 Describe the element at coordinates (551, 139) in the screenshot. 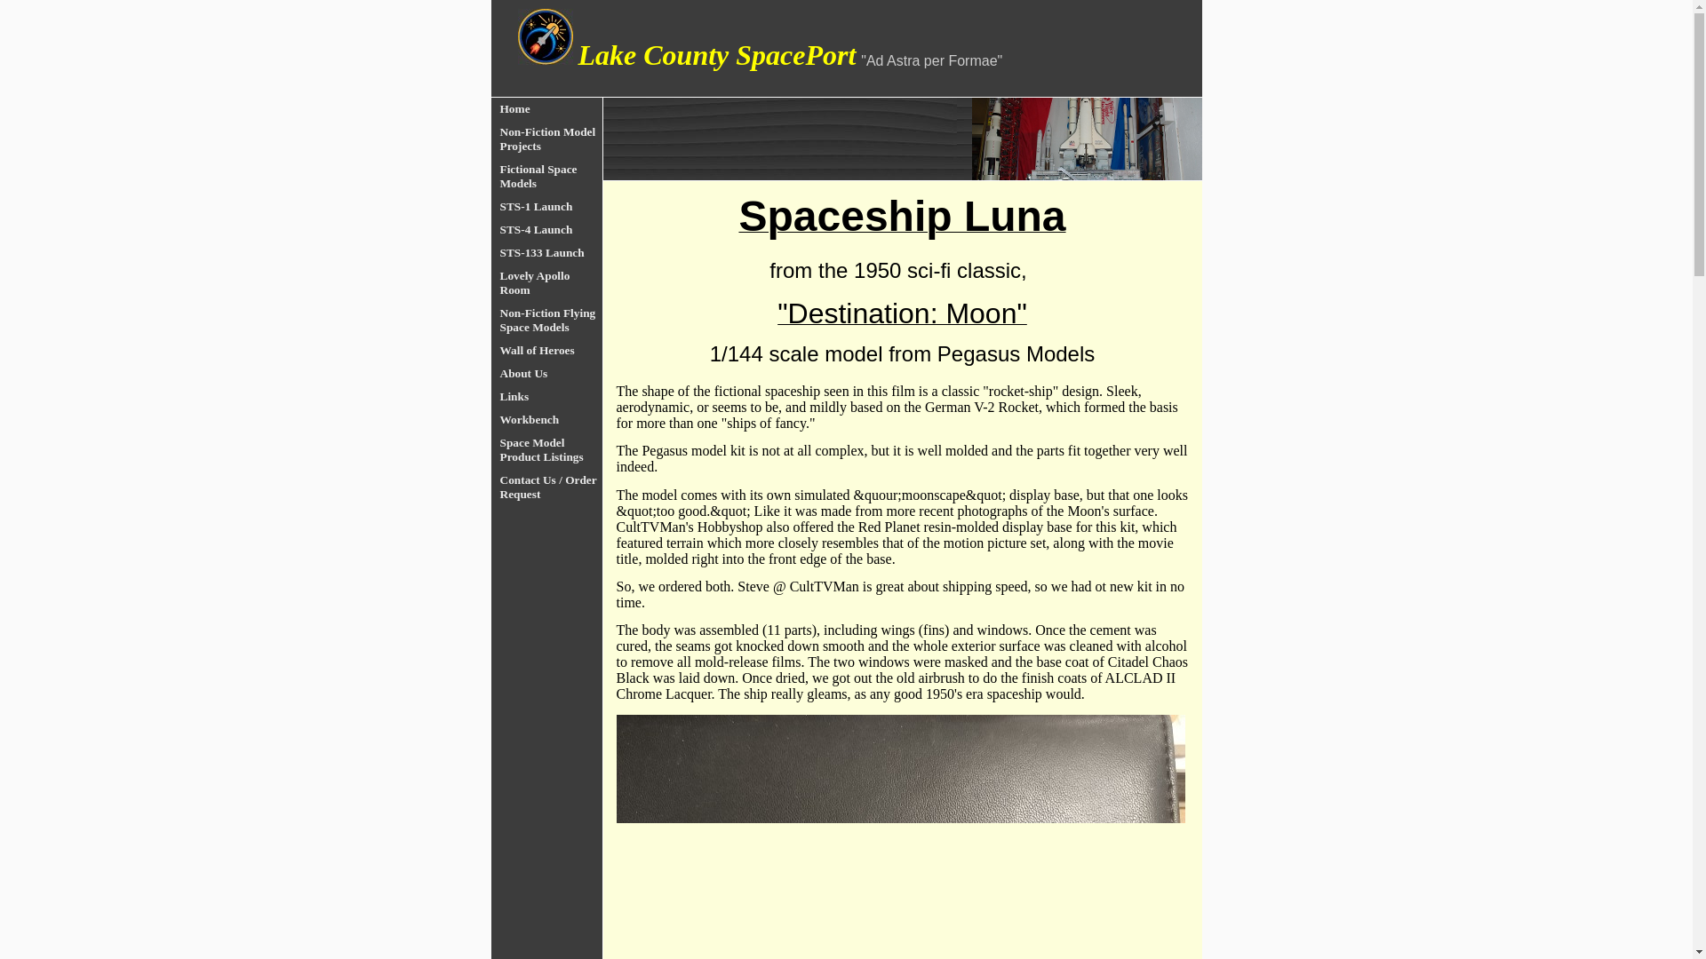

I see `Non-Fiction Model Projects` at that location.